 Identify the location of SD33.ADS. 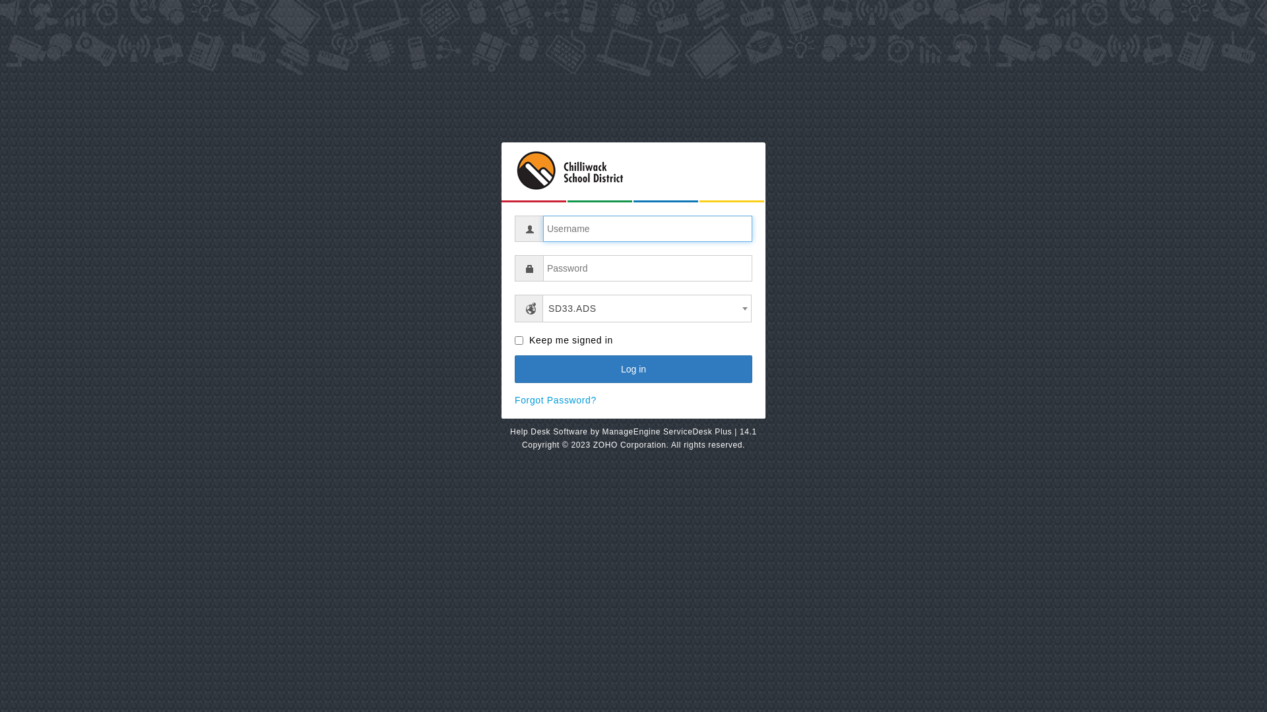
(647, 309).